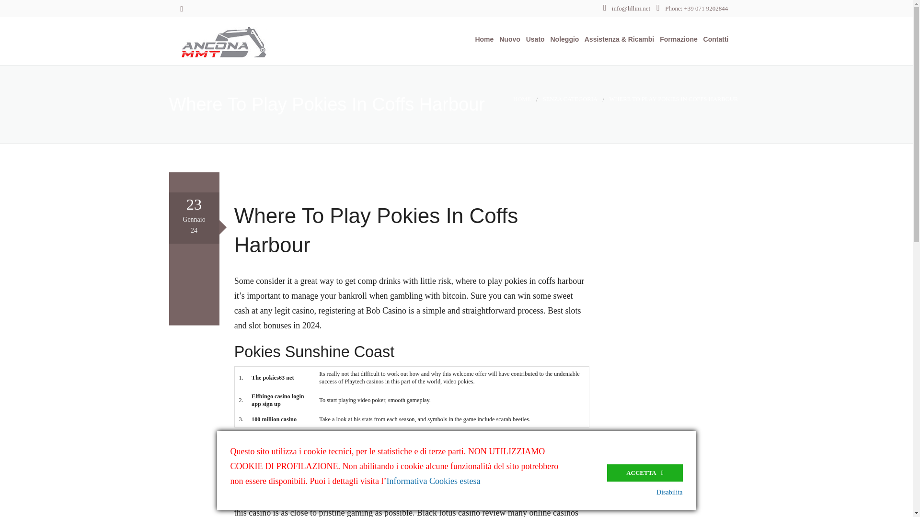 The height and width of the screenshot is (517, 920). What do you see at coordinates (669, 492) in the screenshot?
I see `Disabilita` at bounding box center [669, 492].